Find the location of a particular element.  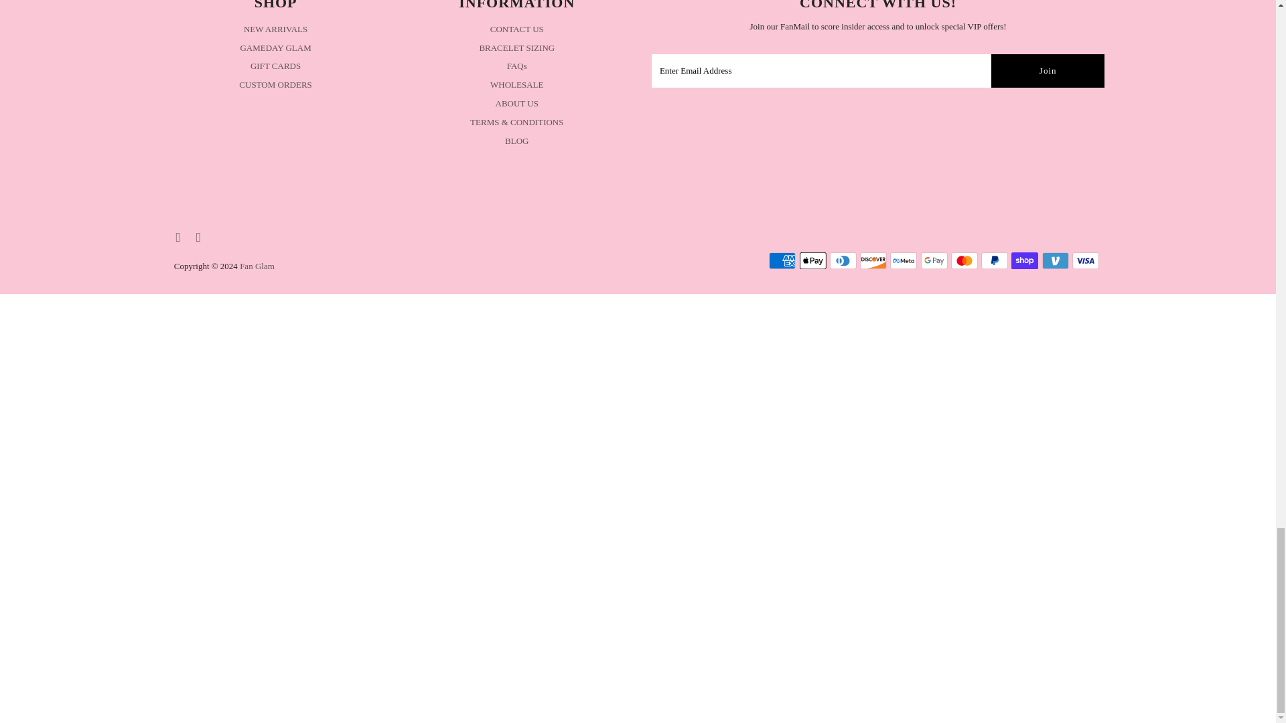

Discover is located at coordinates (873, 260).